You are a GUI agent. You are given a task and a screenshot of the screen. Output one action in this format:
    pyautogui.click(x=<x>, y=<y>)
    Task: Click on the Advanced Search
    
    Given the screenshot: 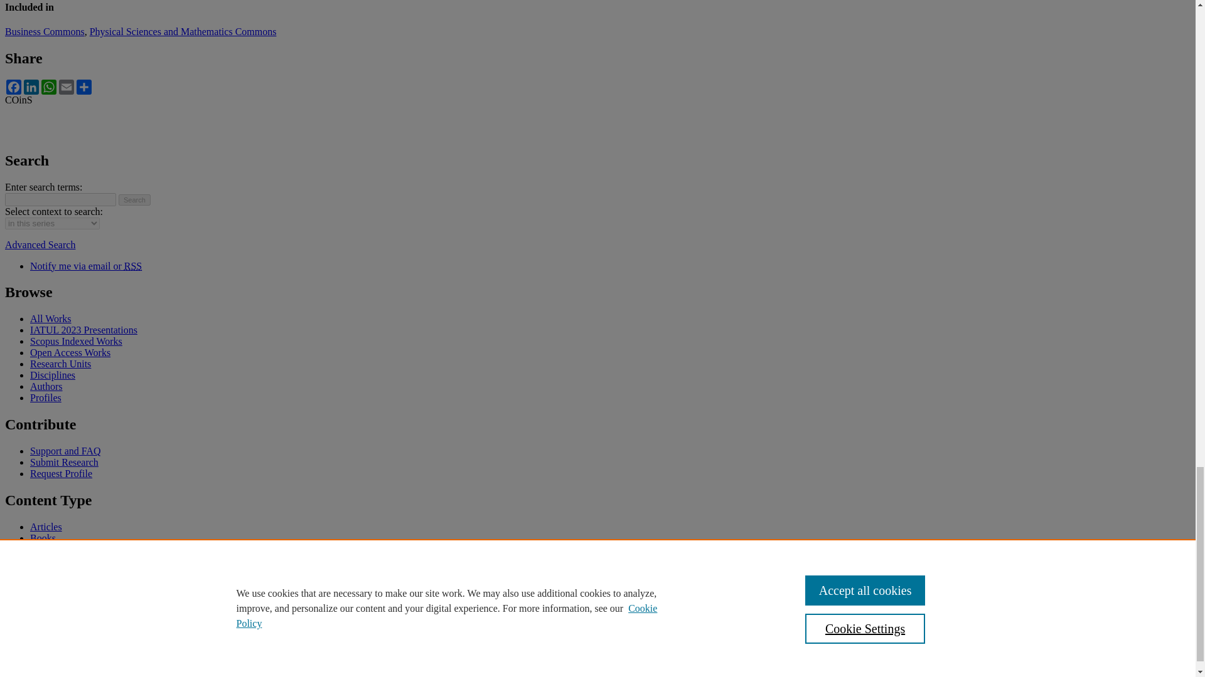 What is the action you would take?
    pyautogui.click(x=40, y=244)
    